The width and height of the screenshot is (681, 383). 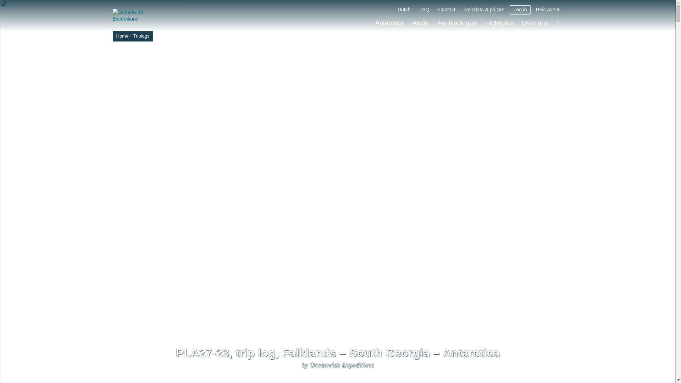 I want to click on Contact, so click(x=447, y=10).